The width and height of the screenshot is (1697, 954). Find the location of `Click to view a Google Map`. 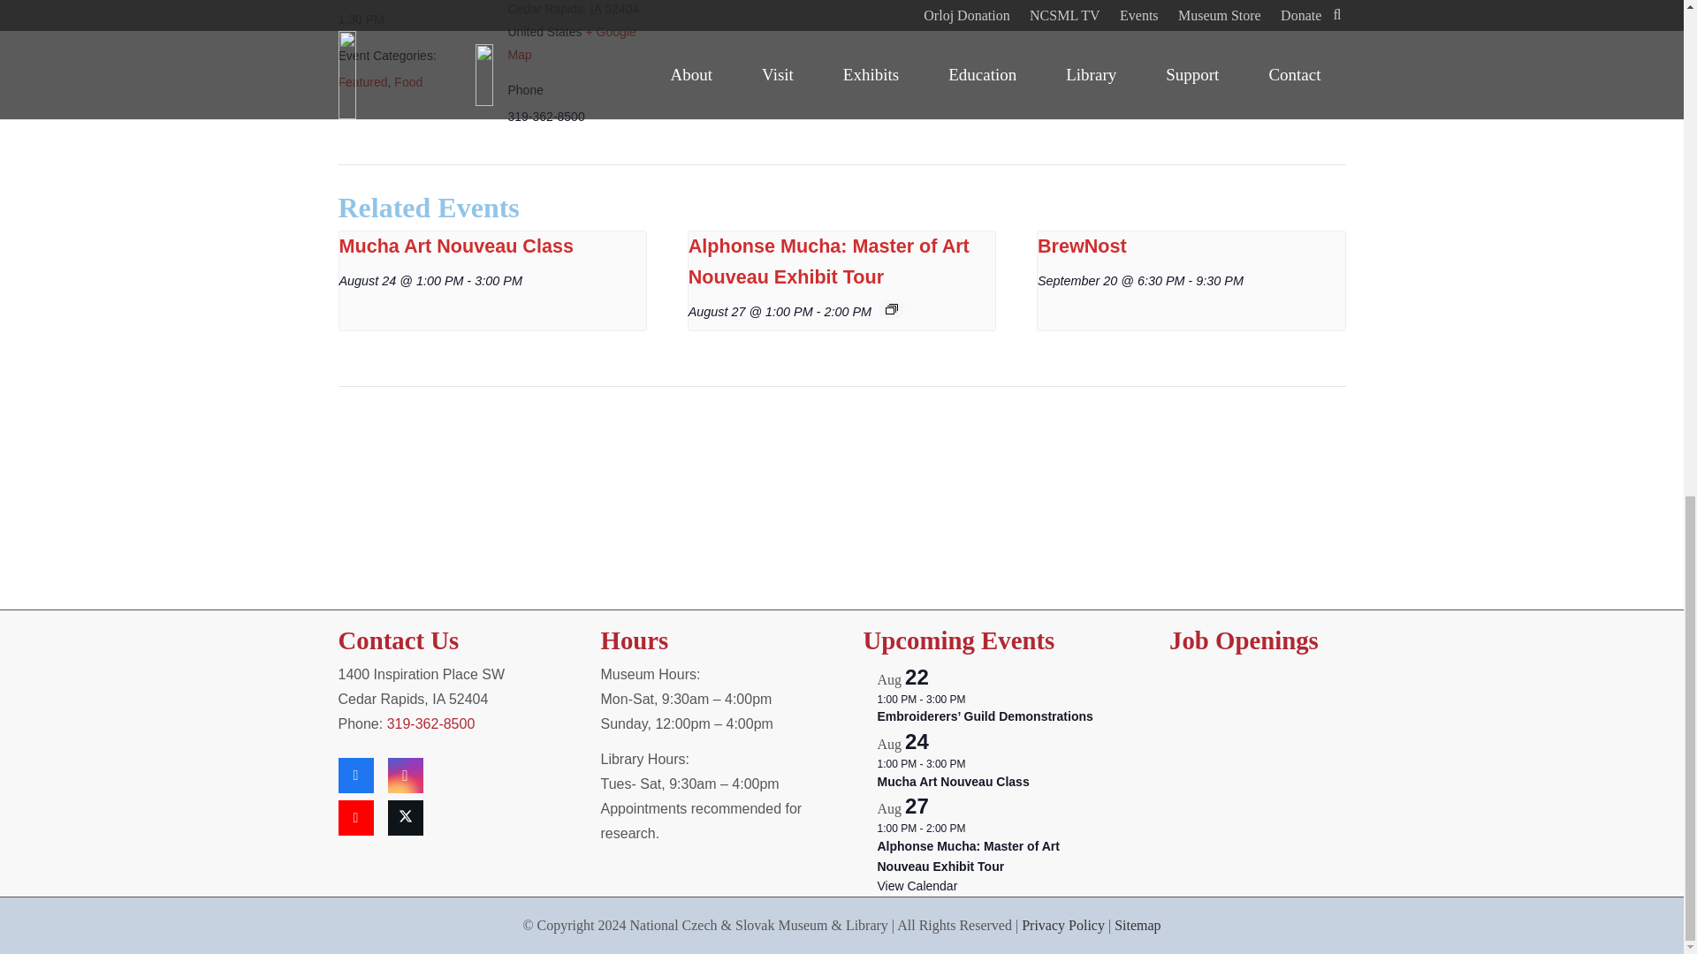

Click to view a Google Map is located at coordinates (571, 43).